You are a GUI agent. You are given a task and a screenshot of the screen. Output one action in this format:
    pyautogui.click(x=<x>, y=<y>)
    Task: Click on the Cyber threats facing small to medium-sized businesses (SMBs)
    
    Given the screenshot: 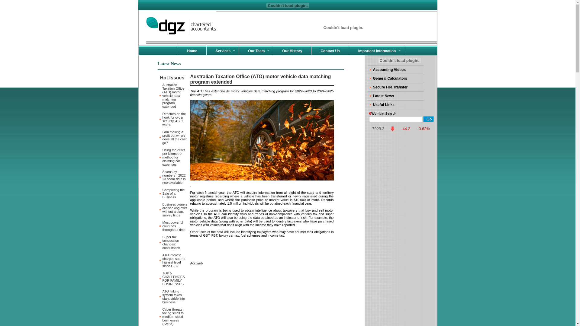 What is the action you would take?
    pyautogui.click(x=173, y=317)
    